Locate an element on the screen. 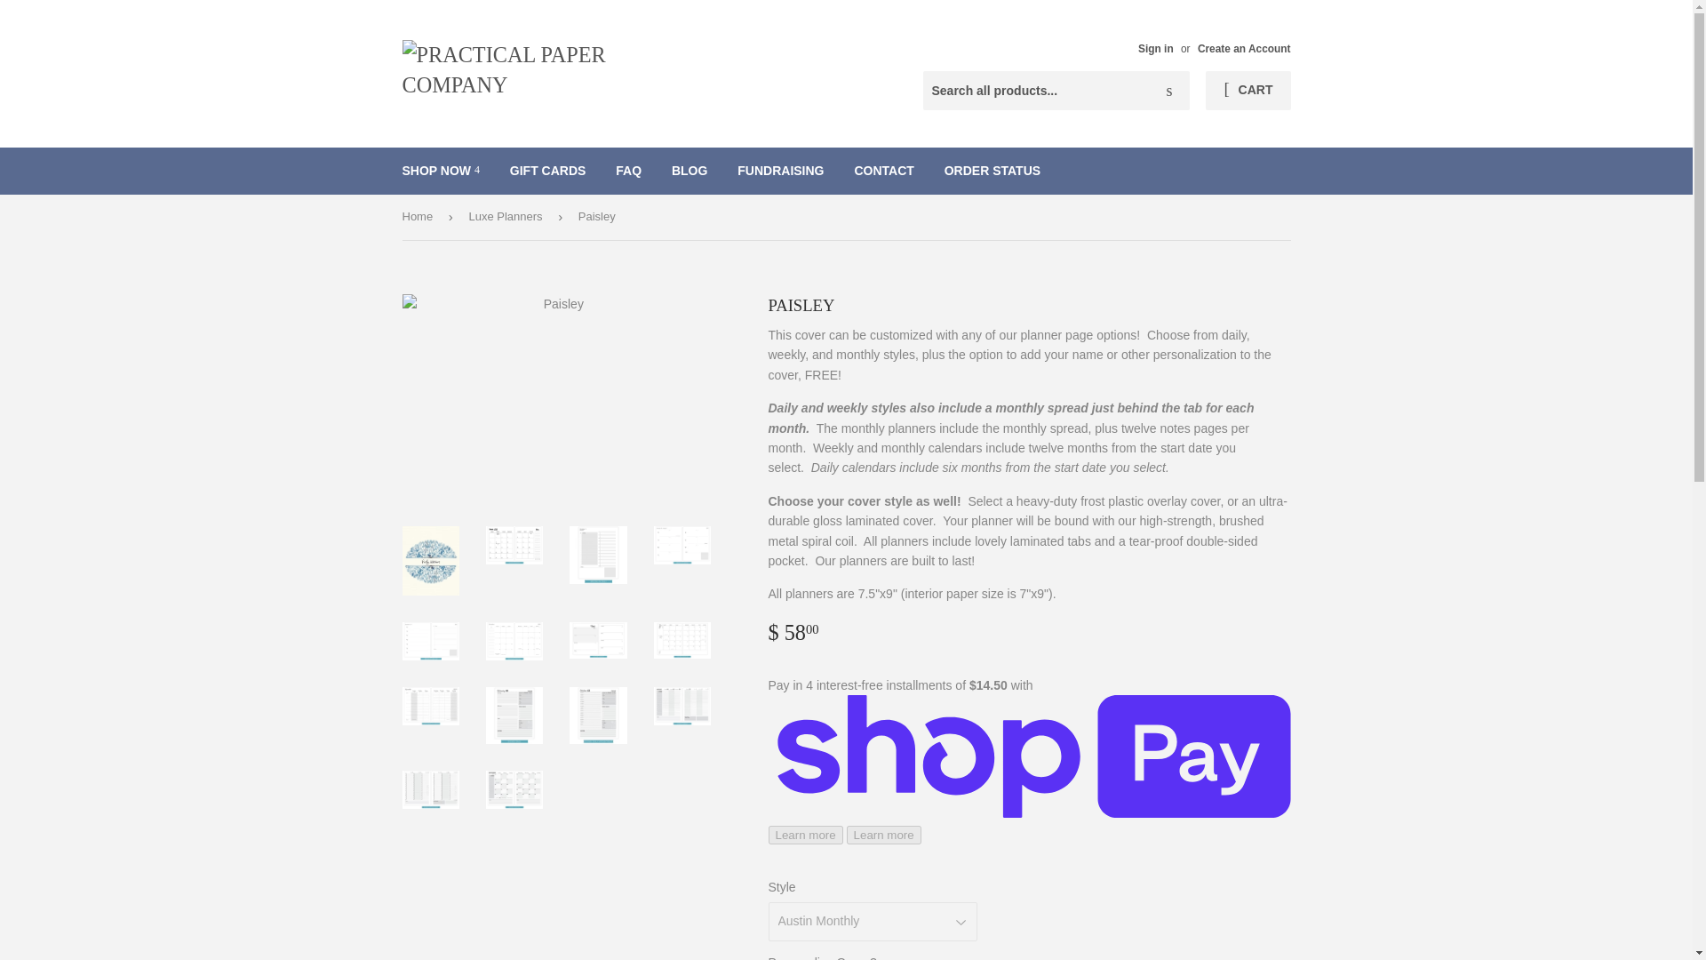 The height and width of the screenshot is (960, 1706). FUNDRAISING is located at coordinates (780, 171).